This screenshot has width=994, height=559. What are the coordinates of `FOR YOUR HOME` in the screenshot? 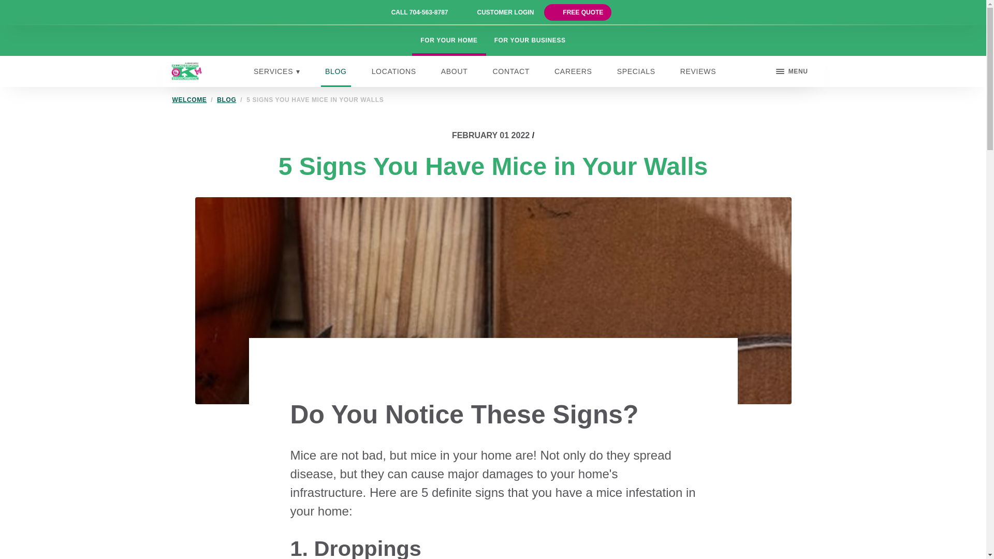 It's located at (449, 40).